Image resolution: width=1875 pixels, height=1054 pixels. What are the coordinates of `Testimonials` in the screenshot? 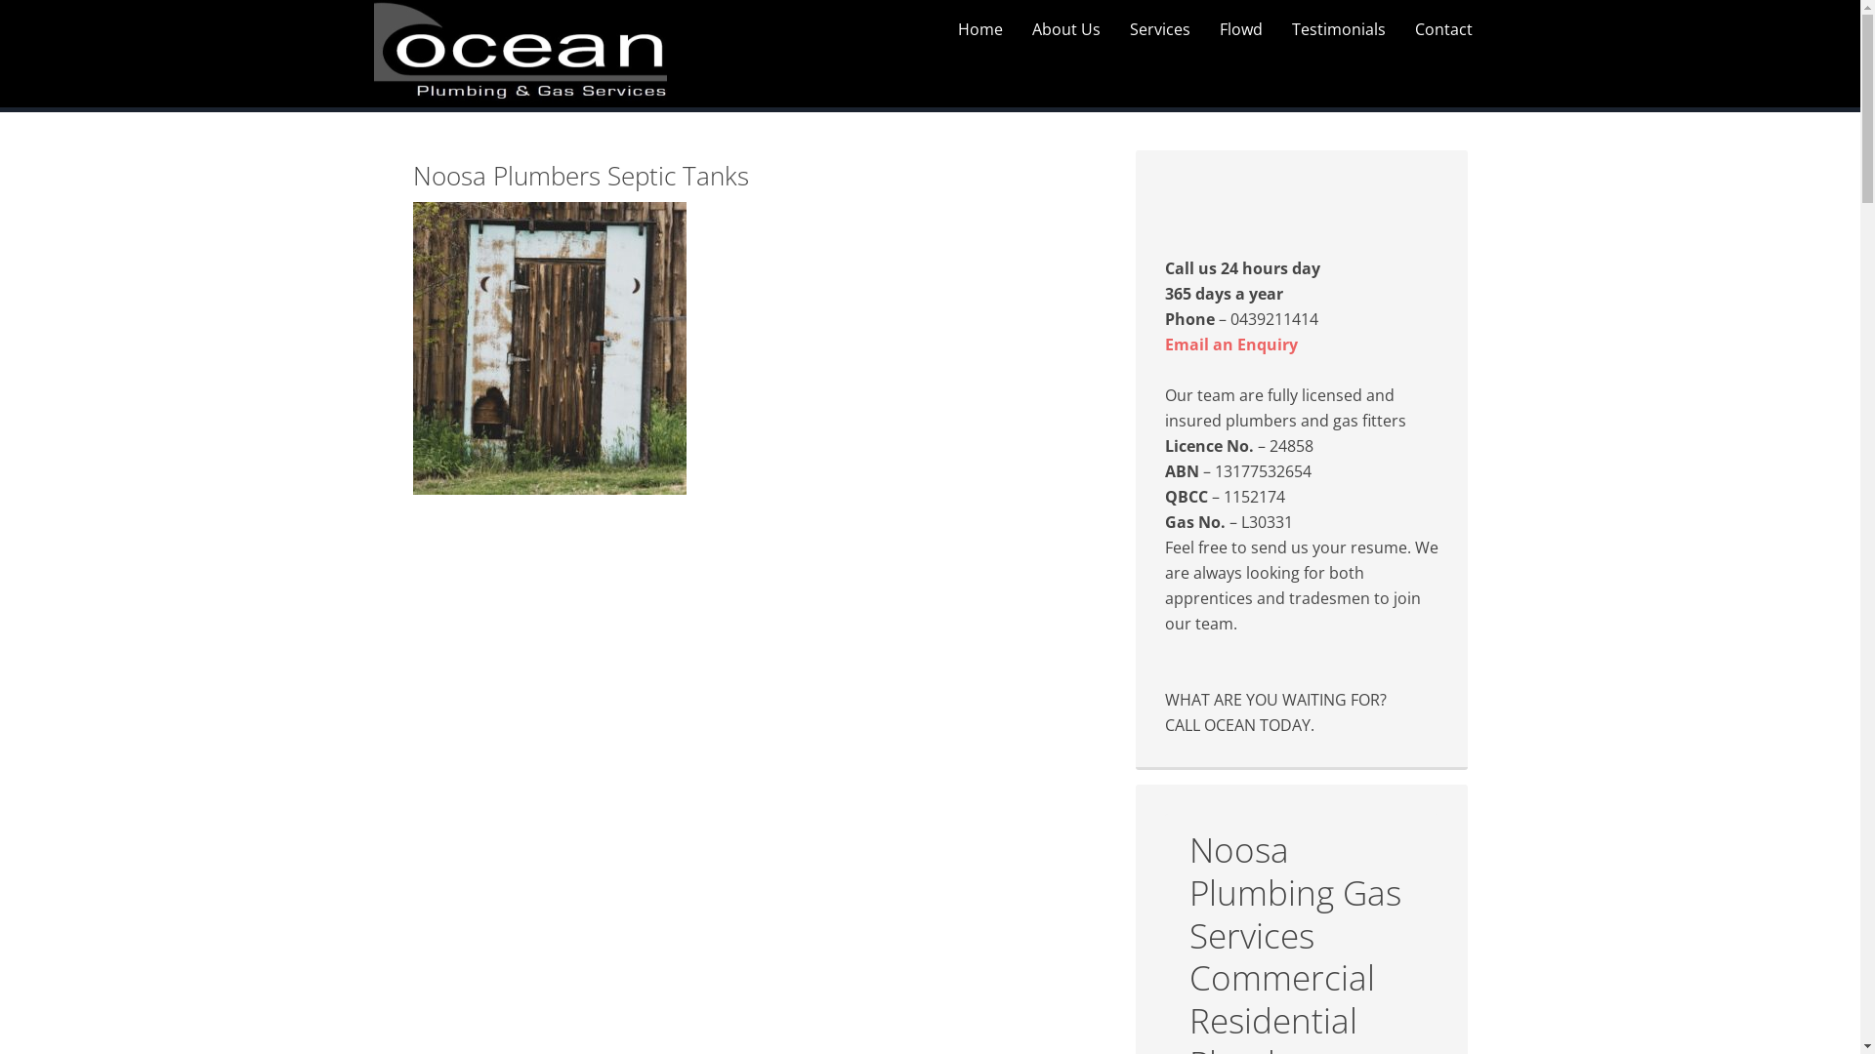 It's located at (1339, 29).